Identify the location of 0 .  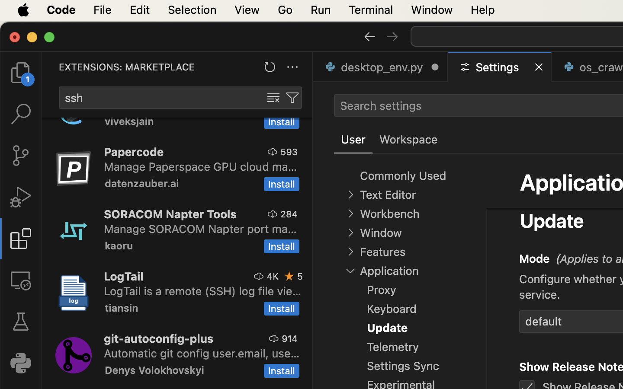
(21, 156).